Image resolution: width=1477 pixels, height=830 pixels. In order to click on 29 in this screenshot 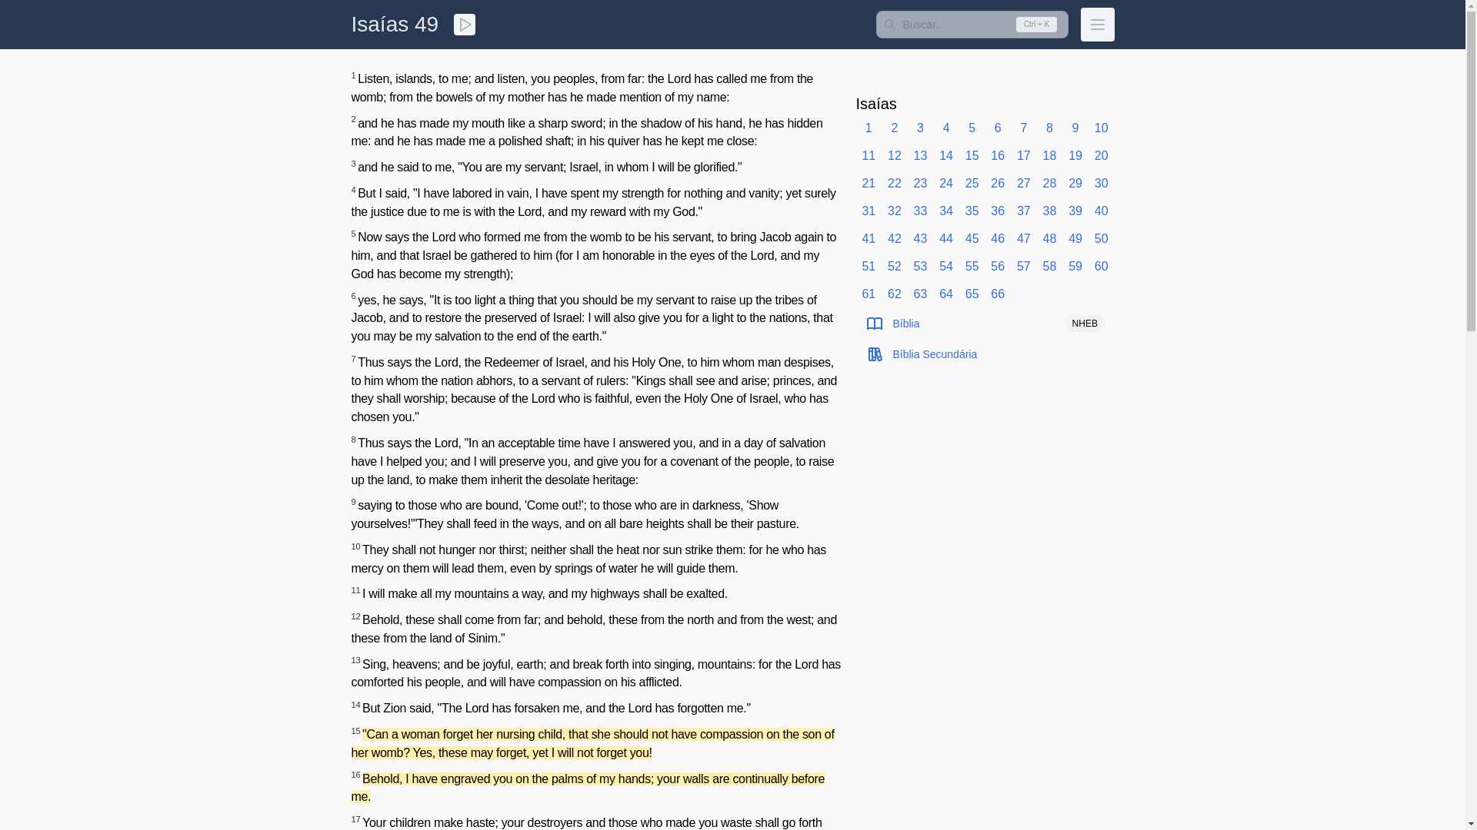, I will do `click(1075, 183)`.